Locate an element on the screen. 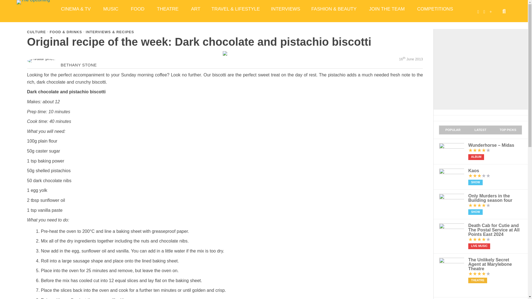 This screenshot has height=299, width=532. MUSIC is located at coordinates (111, 9).